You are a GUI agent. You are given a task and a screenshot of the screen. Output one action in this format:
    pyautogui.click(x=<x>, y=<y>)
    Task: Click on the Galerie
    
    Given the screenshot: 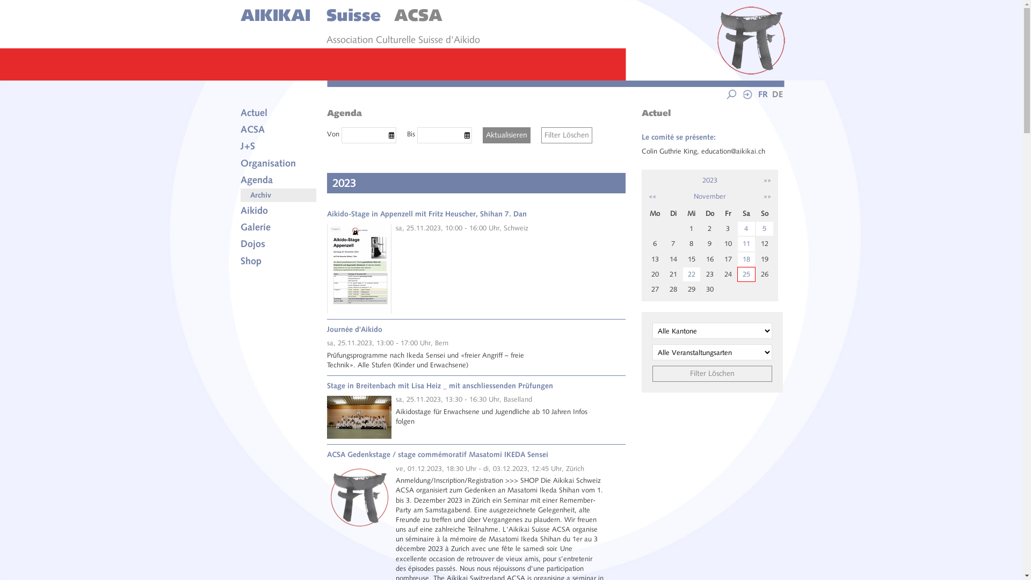 What is the action you would take?
    pyautogui.click(x=279, y=228)
    